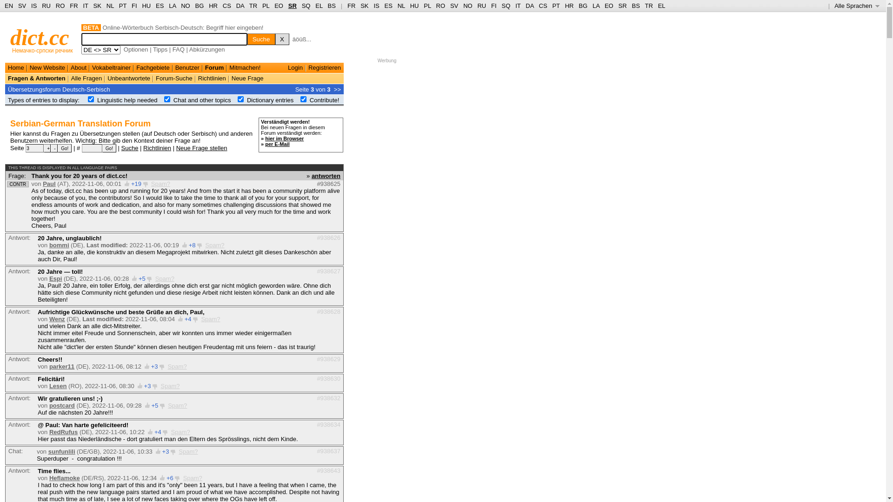  I want to click on Spam?, so click(177, 366).